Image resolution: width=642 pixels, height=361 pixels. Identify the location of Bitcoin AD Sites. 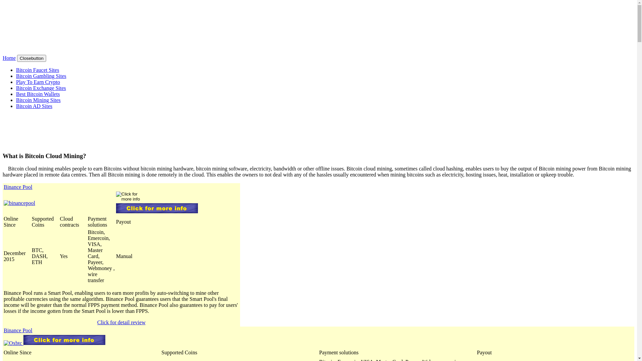
(34, 106).